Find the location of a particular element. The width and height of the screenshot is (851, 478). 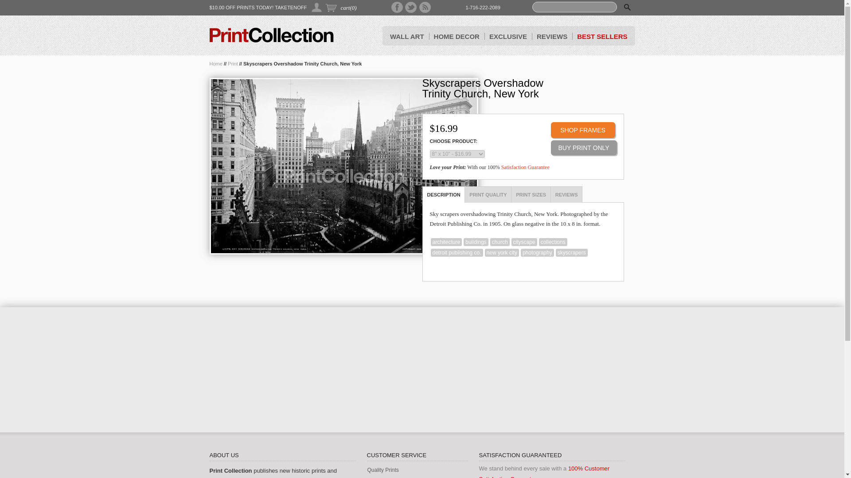

Print is located at coordinates (233, 64).